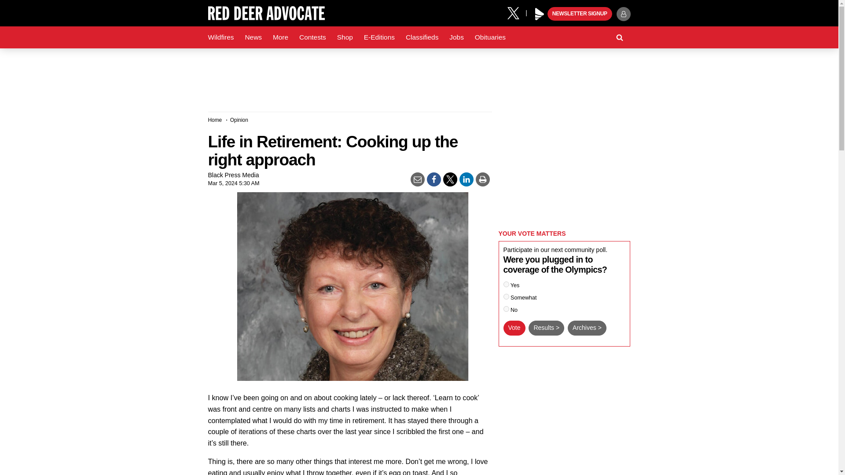  What do you see at coordinates (221, 37) in the screenshot?
I see `Wildfires` at bounding box center [221, 37].